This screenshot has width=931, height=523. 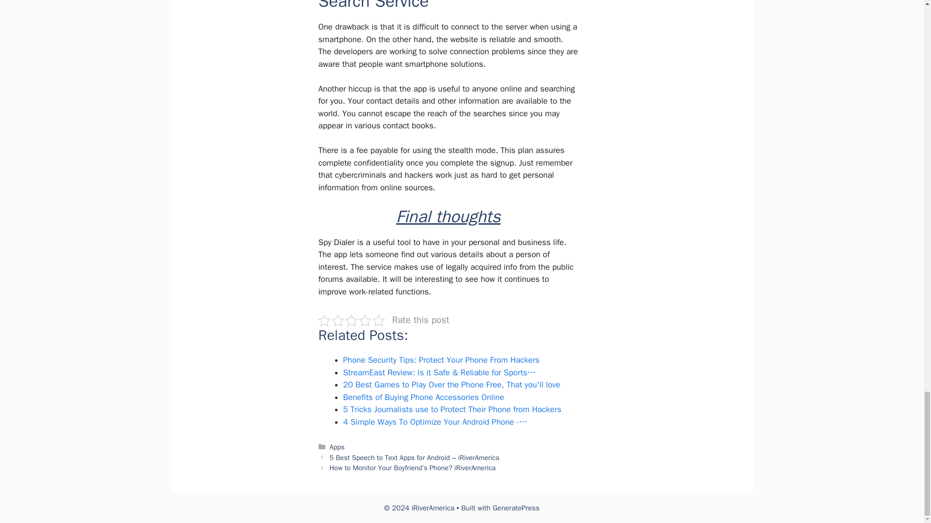 I want to click on 20 Best Games to Play Over the Phone Free, That you'll love, so click(x=452, y=385).